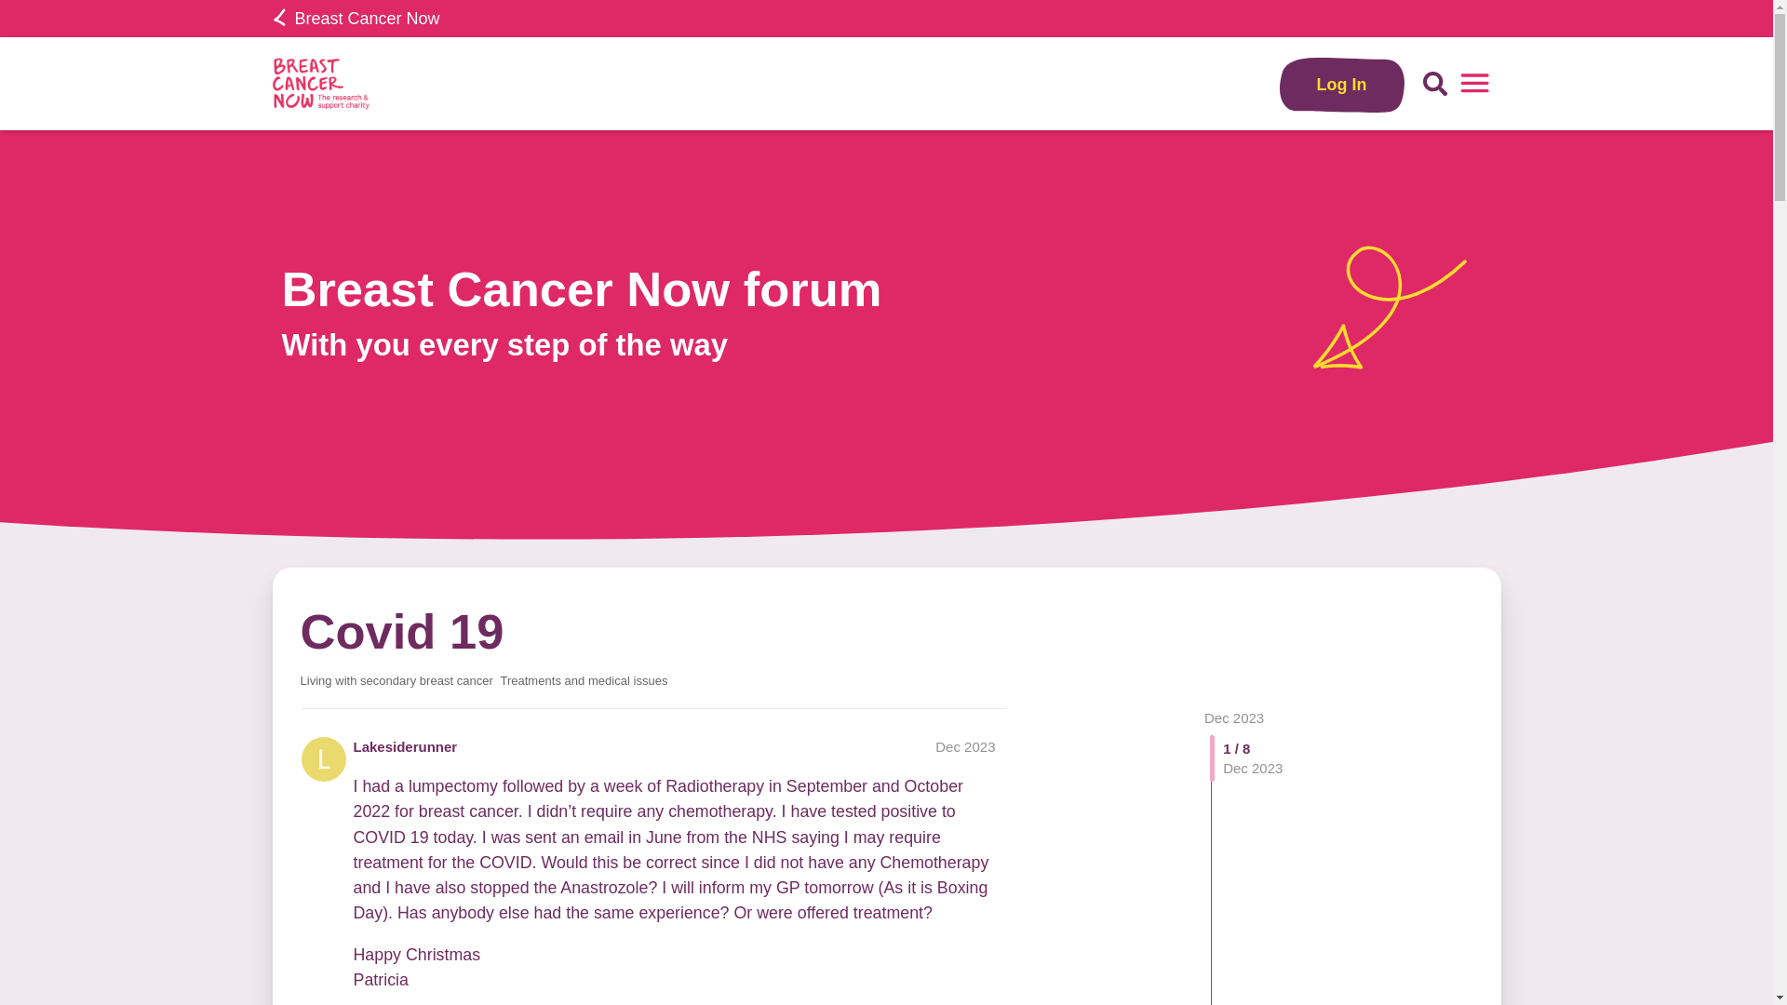  I want to click on Treatments and medical issues, so click(583, 680).